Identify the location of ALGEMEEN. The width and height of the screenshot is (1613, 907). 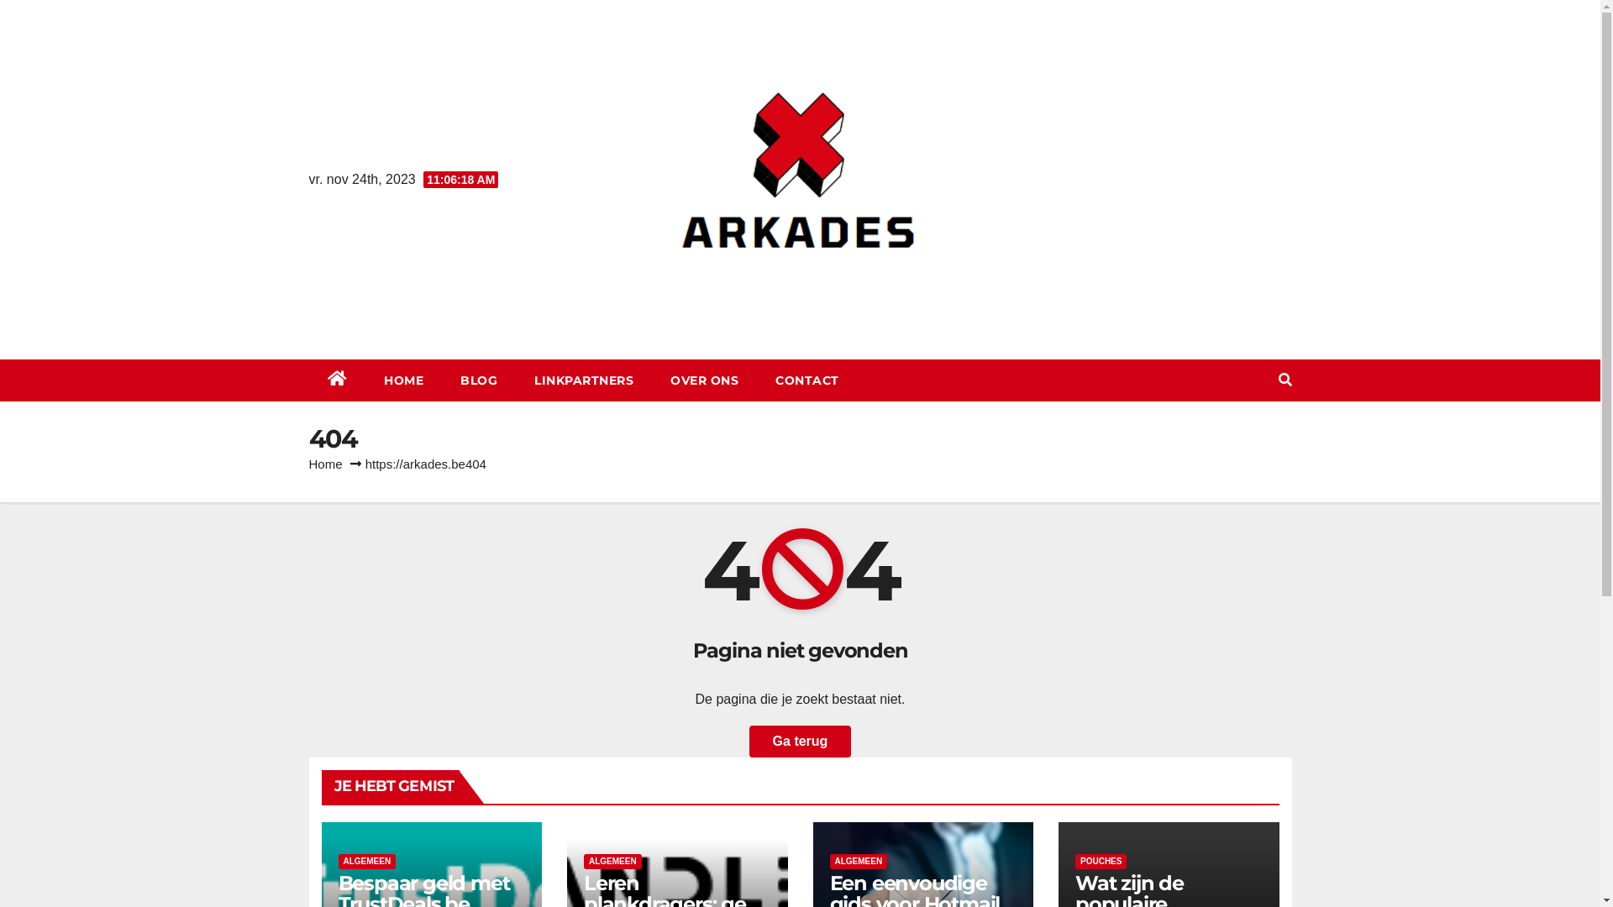
(366, 862).